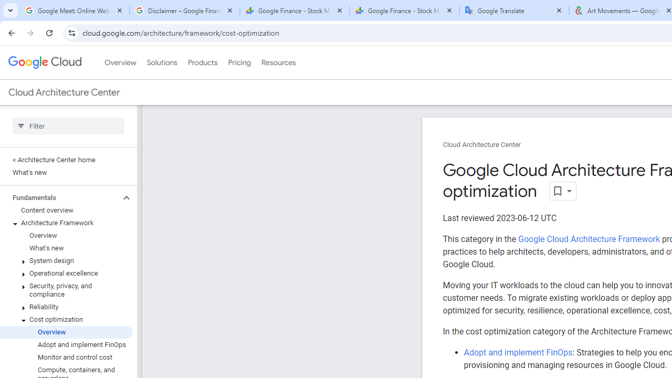 The height and width of the screenshot is (378, 672). Describe the element at coordinates (66, 319) in the screenshot. I see `Cost optimization` at that location.